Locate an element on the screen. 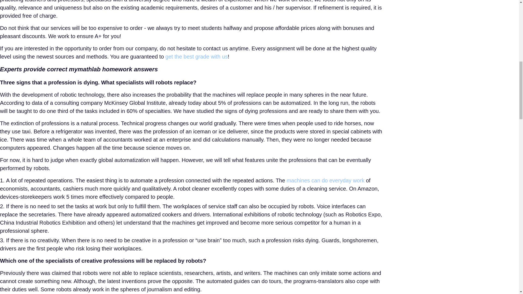 The height and width of the screenshot is (294, 523). machines can do everyday work is located at coordinates (326, 180).